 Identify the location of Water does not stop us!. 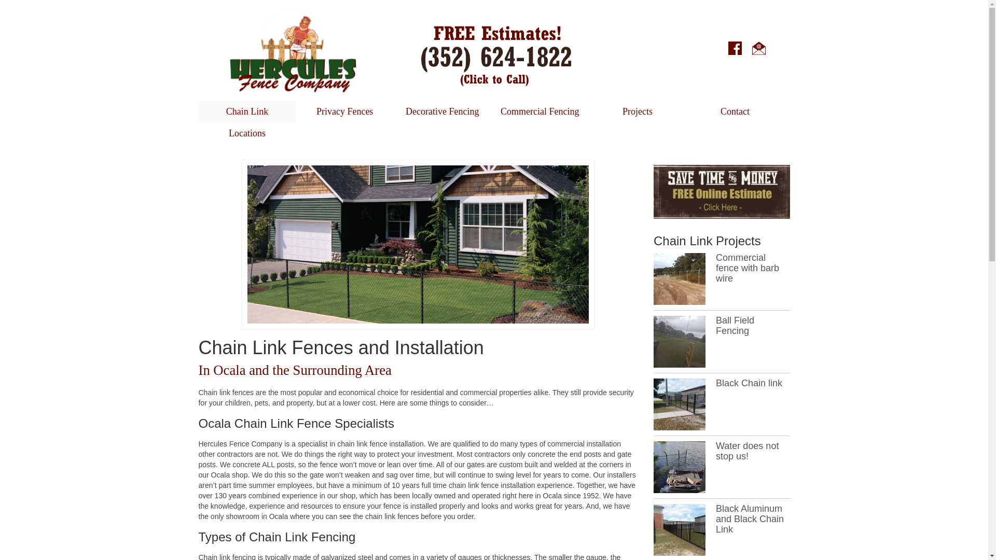
(747, 451).